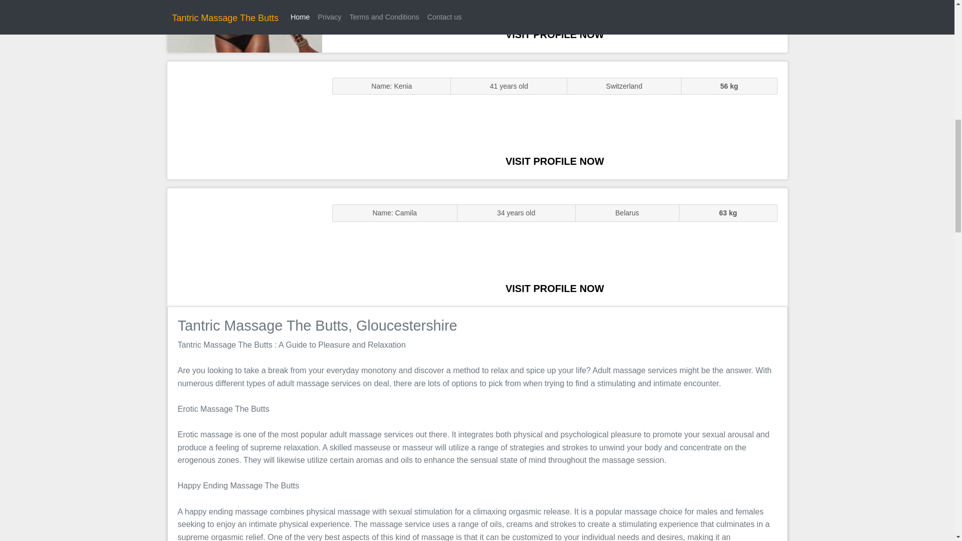  What do you see at coordinates (245, 120) in the screenshot?
I see `Sluts` at bounding box center [245, 120].